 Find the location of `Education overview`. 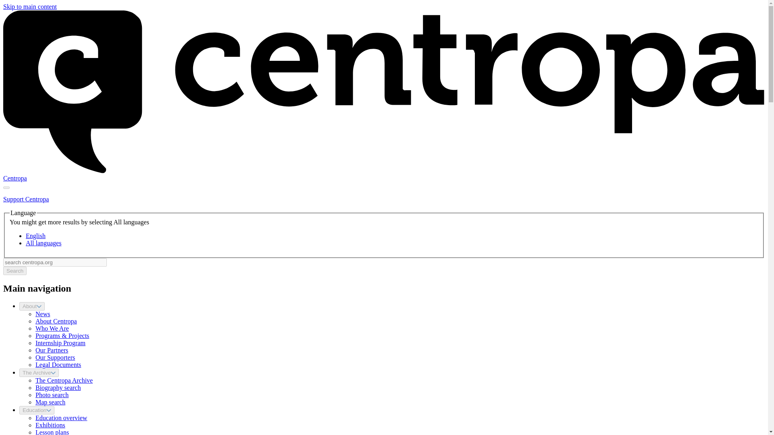

Education overview is located at coordinates (61, 418).